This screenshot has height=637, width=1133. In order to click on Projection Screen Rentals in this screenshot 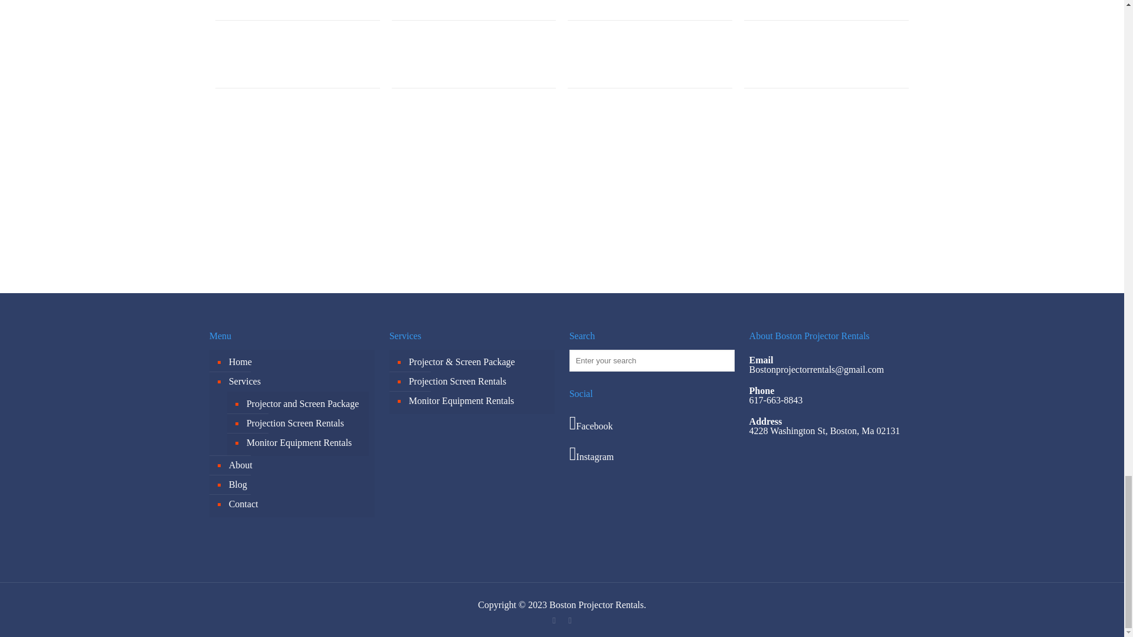, I will do `click(304, 423)`.